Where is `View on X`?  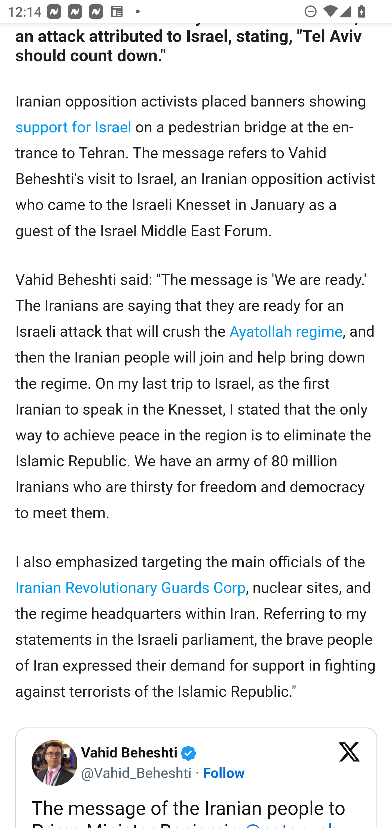
View on X is located at coordinates (350, 763).